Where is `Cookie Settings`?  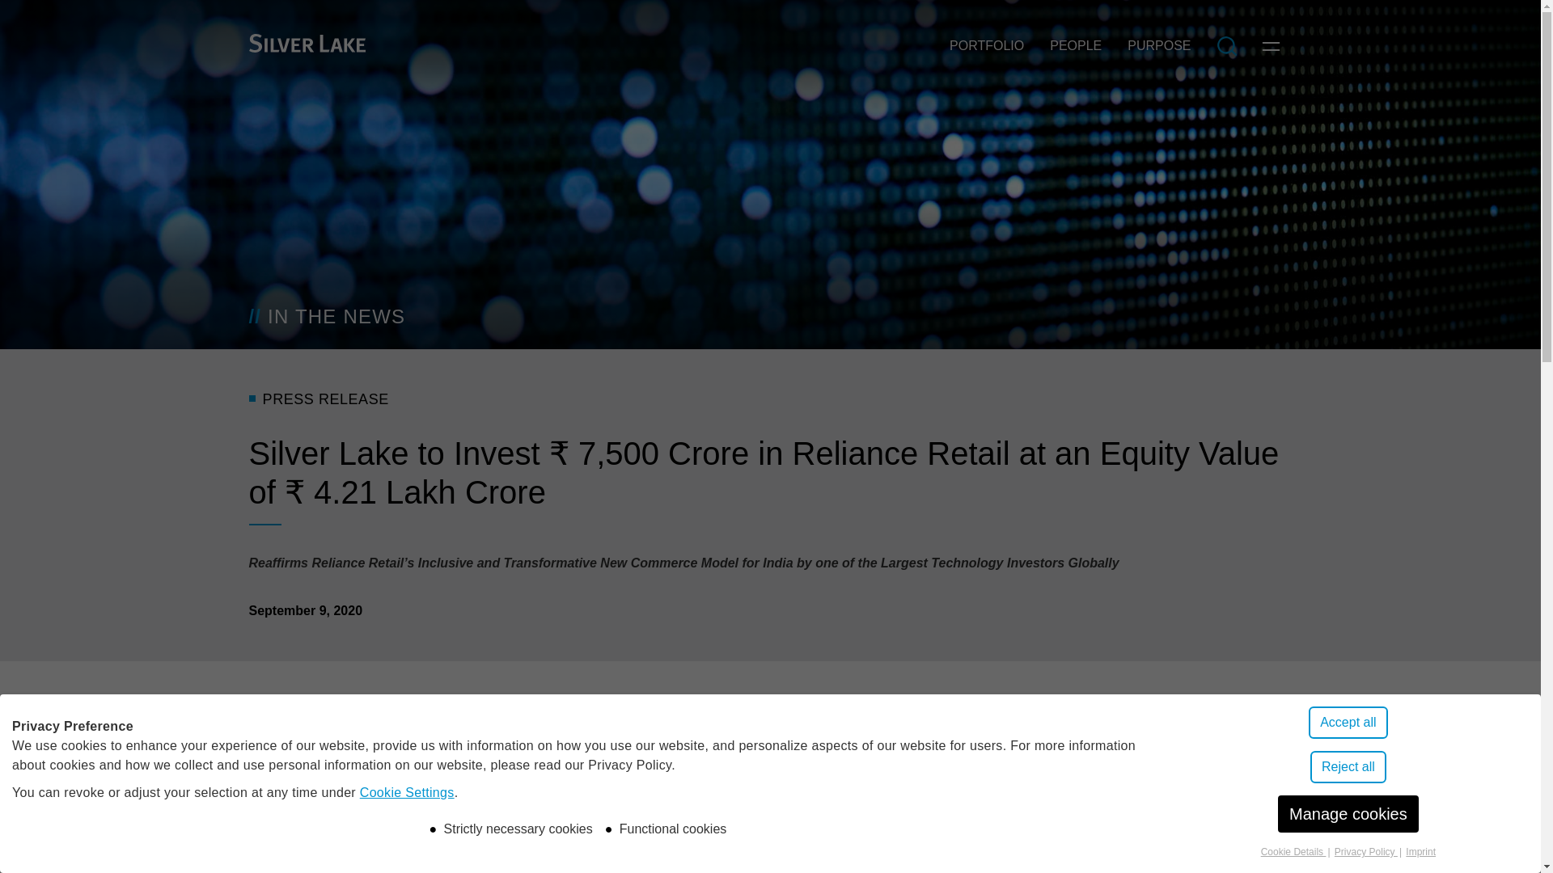 Cookie Settings is located at coordinates (408, 792).